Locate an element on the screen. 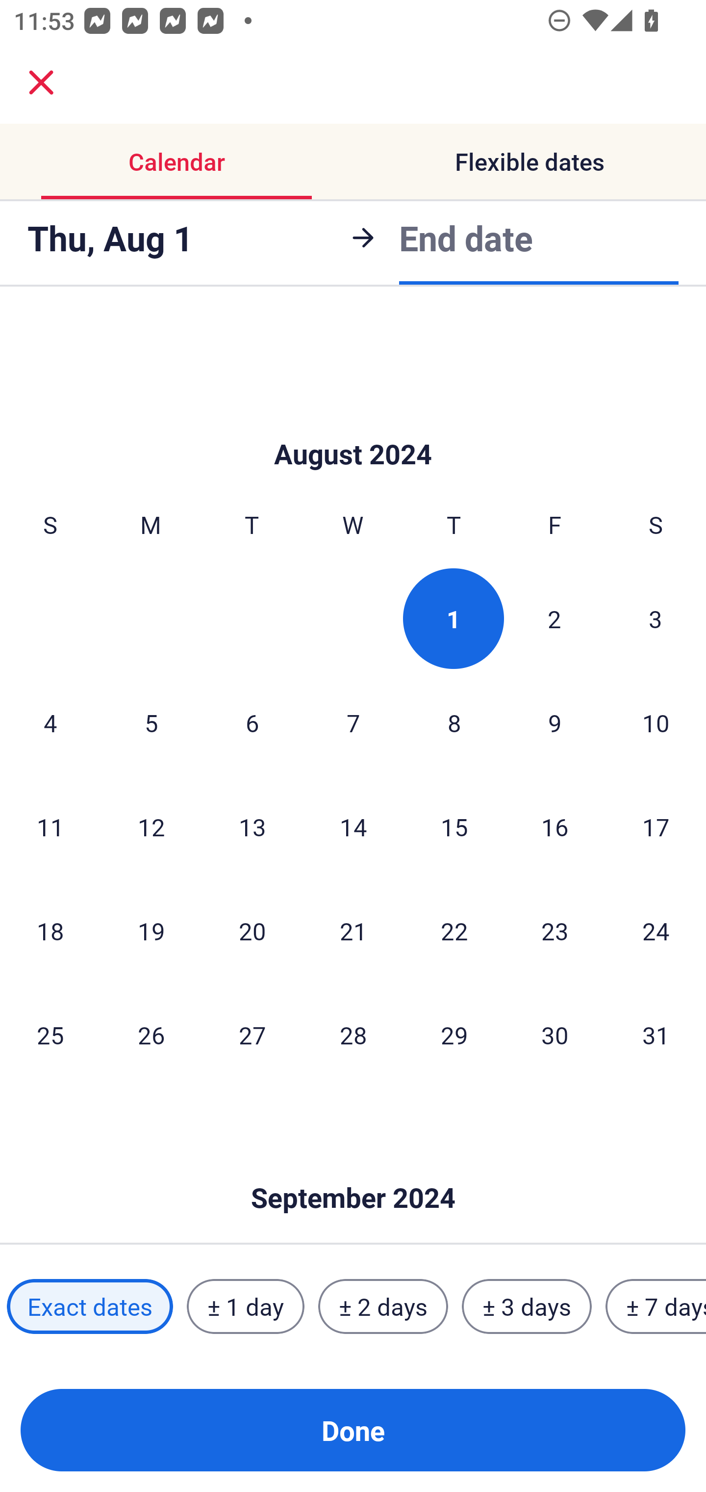  23 Friday, August 23, 2024 is located at coordinates (555, 931).